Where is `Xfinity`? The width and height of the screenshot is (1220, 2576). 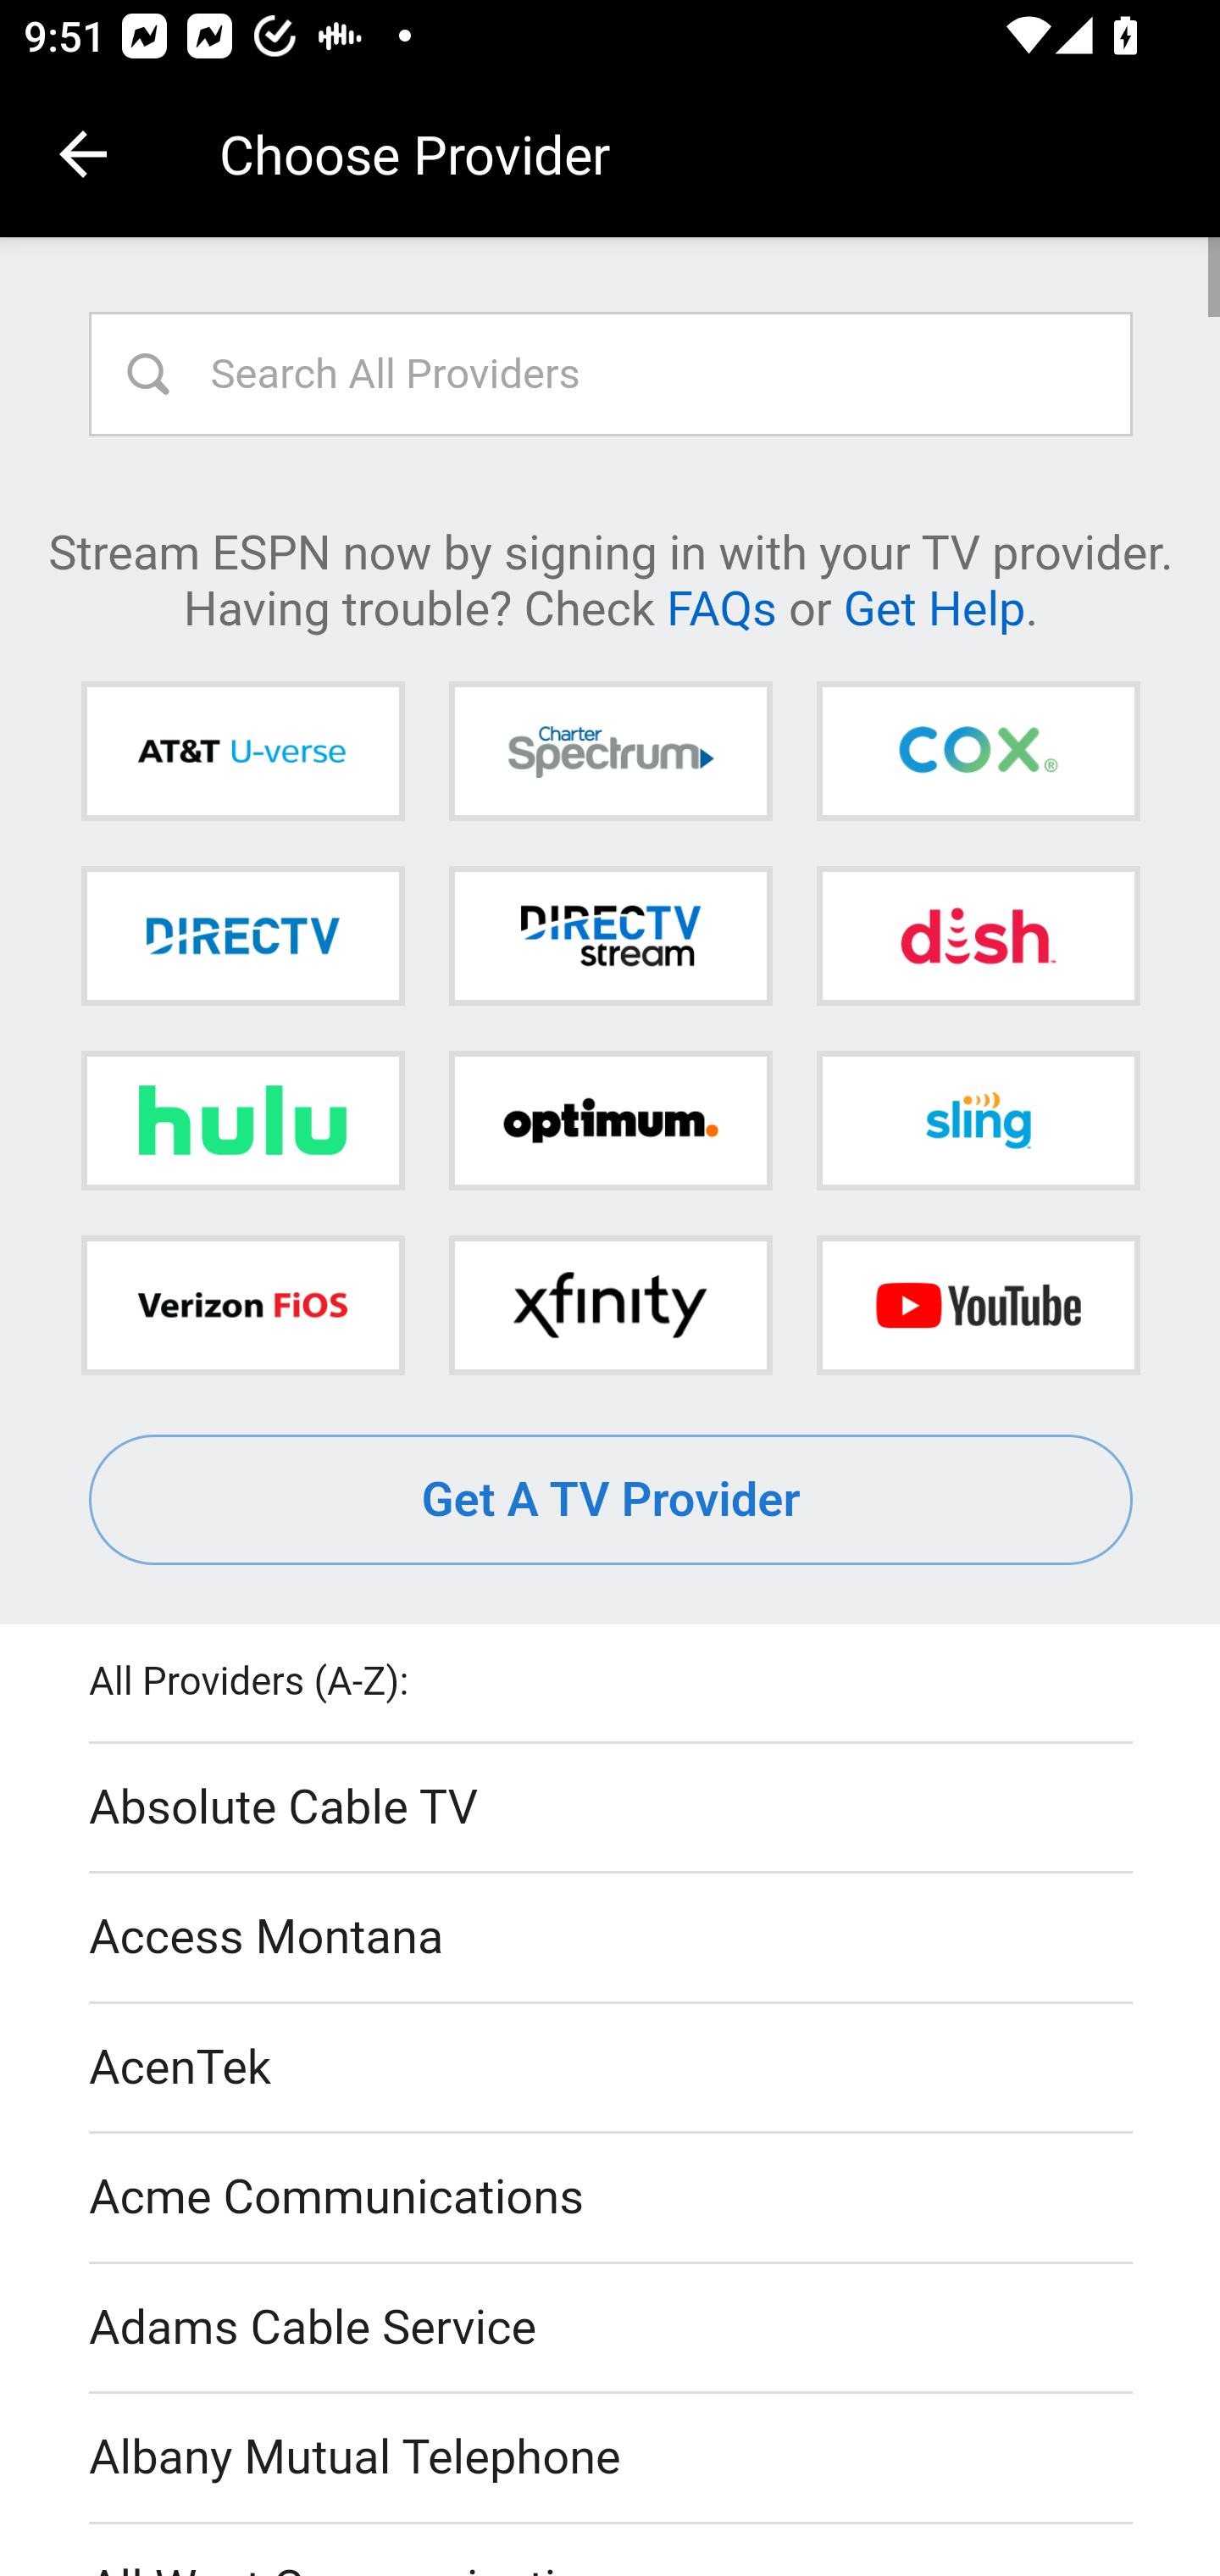 Xfinity is located at coordinates (610, 1305).